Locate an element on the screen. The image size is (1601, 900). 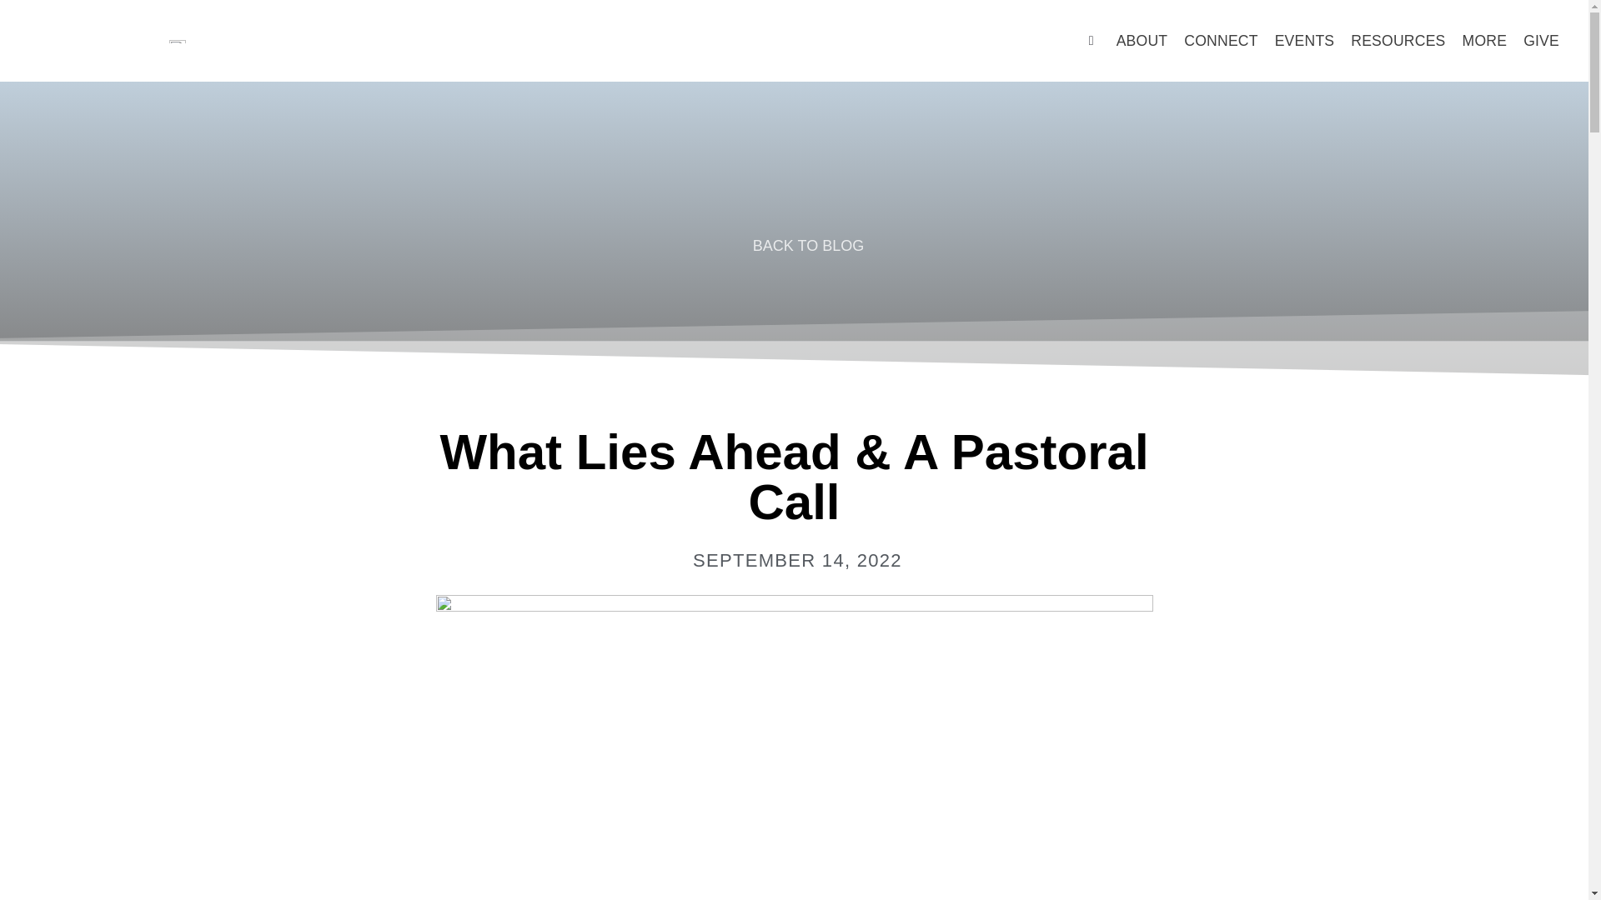
GIVE is located at coordinates (1541, 40).